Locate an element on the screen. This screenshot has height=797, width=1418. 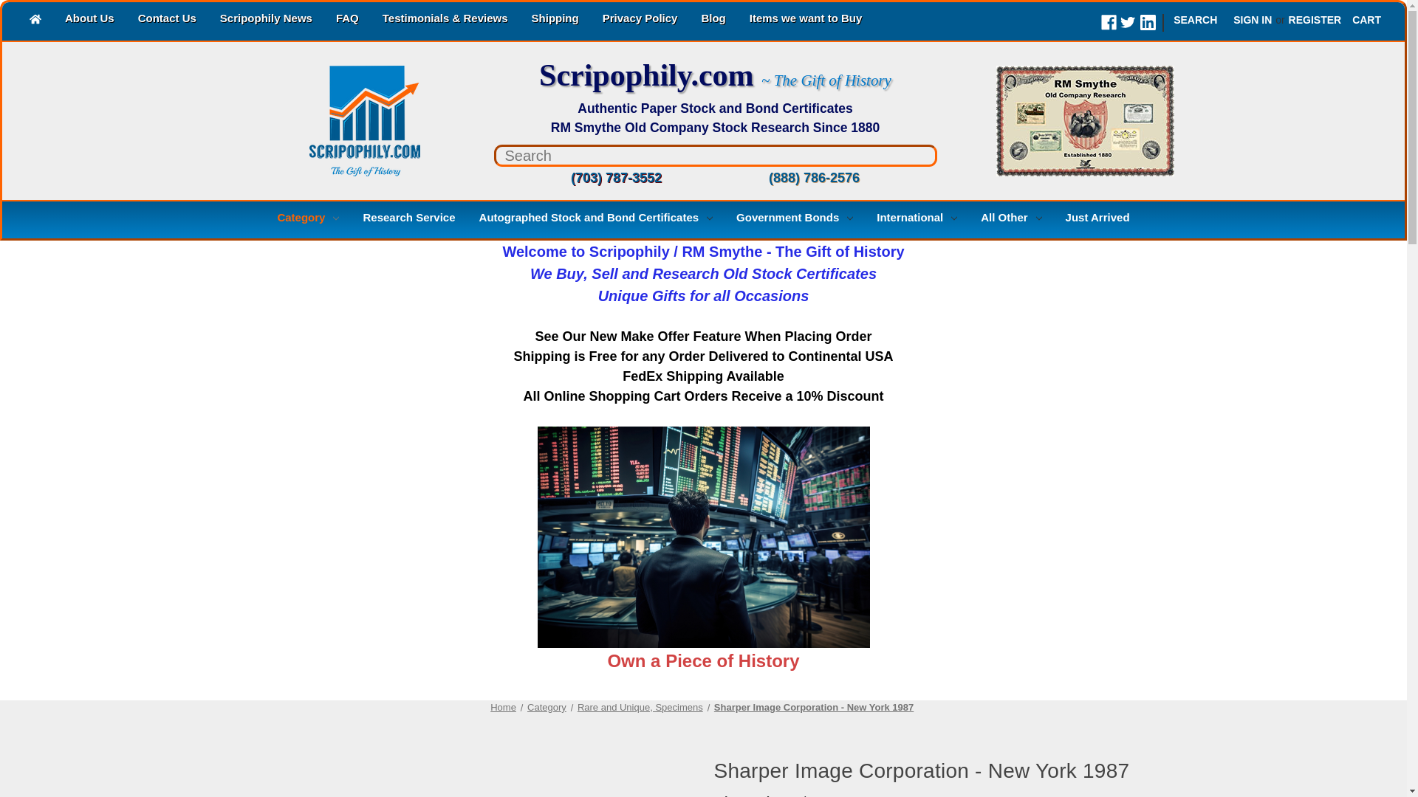
CART is located at coordinates (1366, 20).